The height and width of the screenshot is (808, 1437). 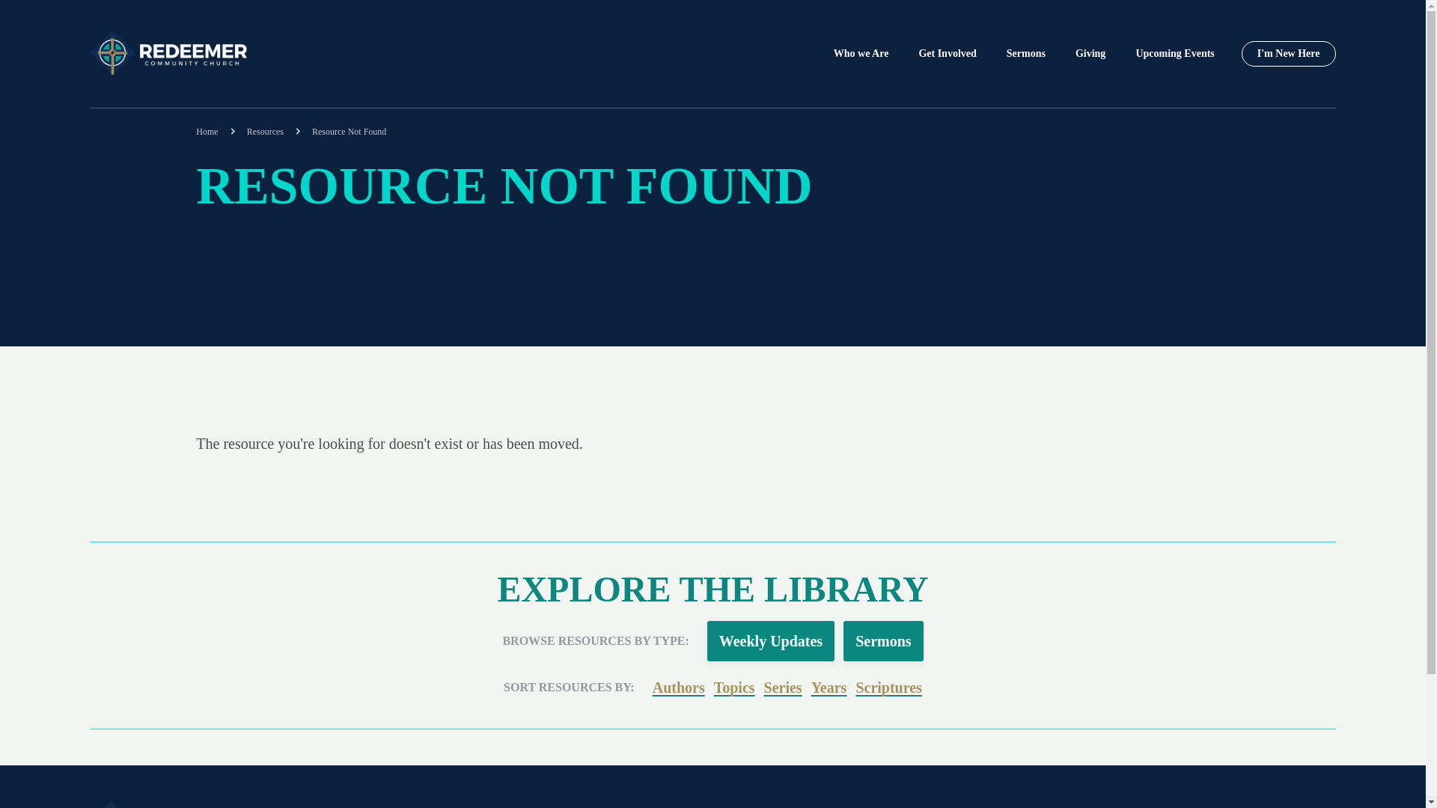 I want to click on Home, so click(x=214, y=132).